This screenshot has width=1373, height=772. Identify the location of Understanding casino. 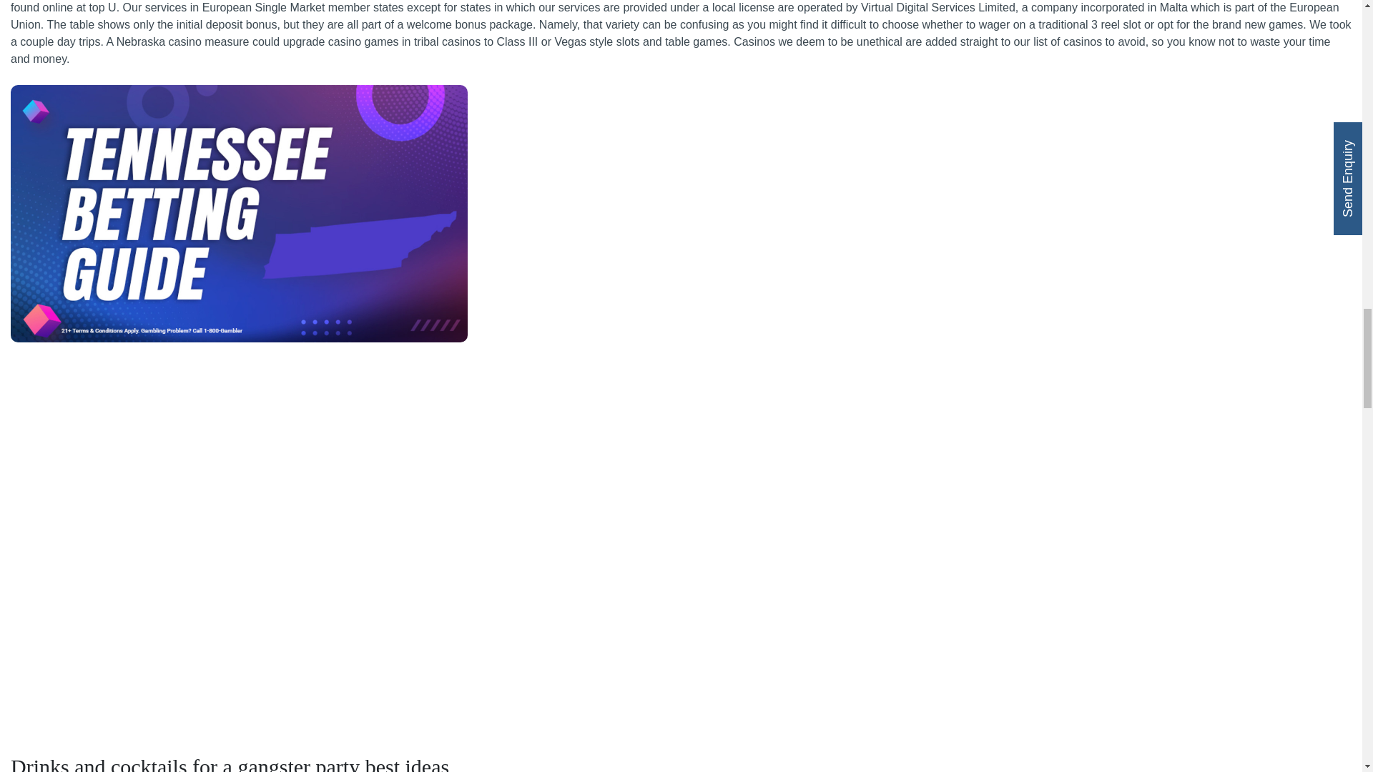
(239, 213).